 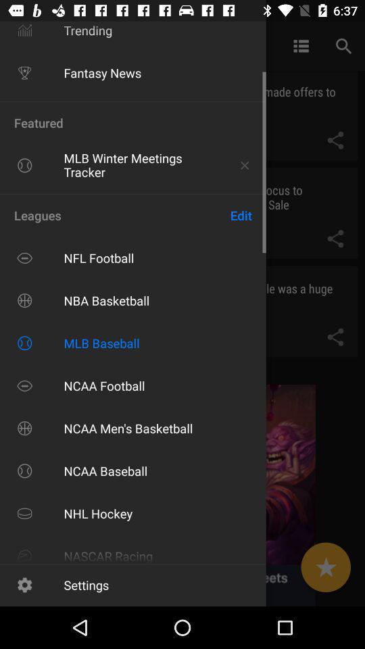 I want to click on select the text edit, so click(x=241, y=215).